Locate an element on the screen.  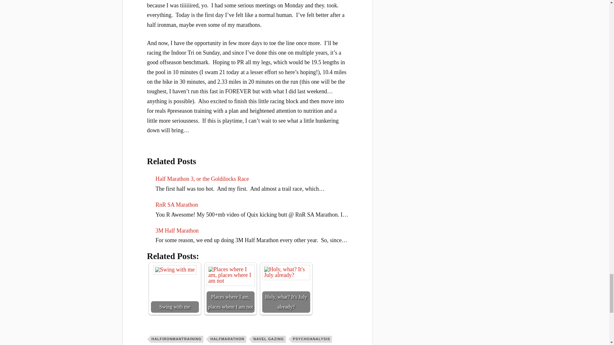
Swing with me is located at coordinates (175, 289).